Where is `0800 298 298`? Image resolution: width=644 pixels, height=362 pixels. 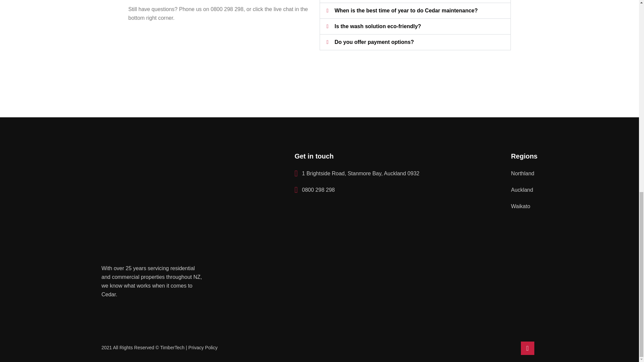
0800 298 298 is located at coordinates (315, 190).